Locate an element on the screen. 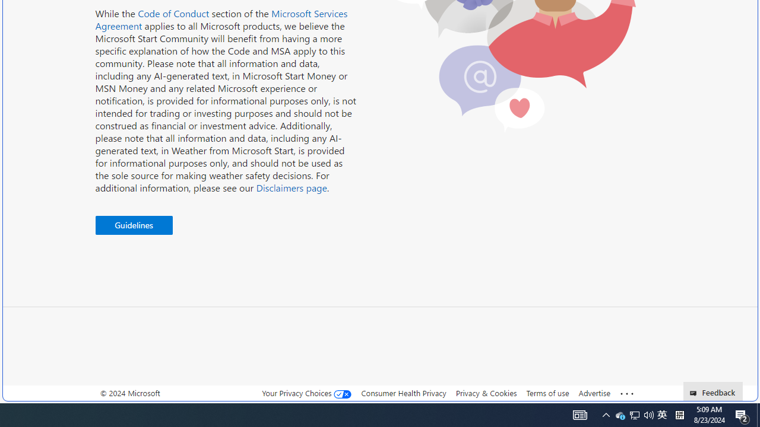 The width and height of the screenshot is (760, 427). Guidelines  is located at coordinates (134, 225).